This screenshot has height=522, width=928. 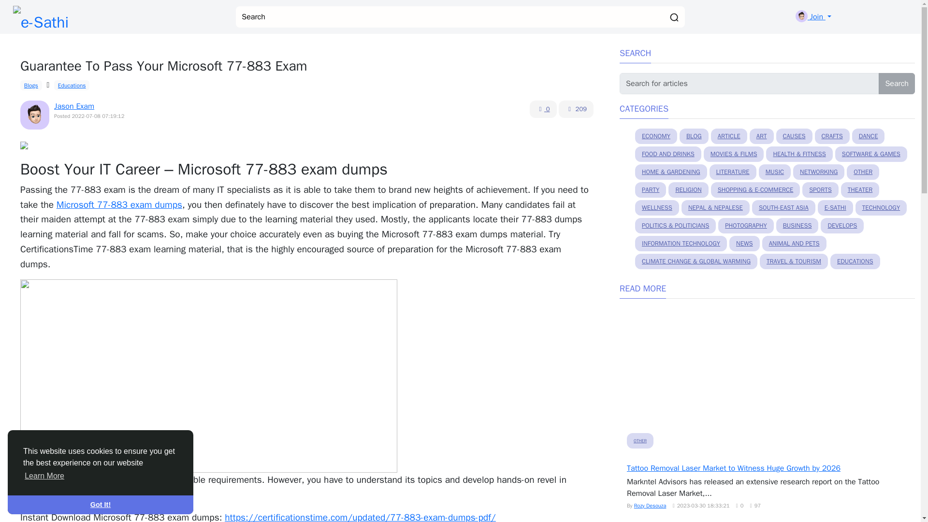 I want to click on Join, so click(x=813, y=16).